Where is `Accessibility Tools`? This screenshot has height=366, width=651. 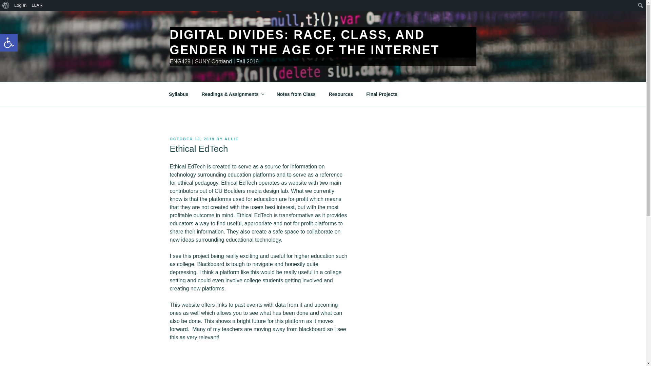
Accessibility Tools is located at coordinates (9, 43).